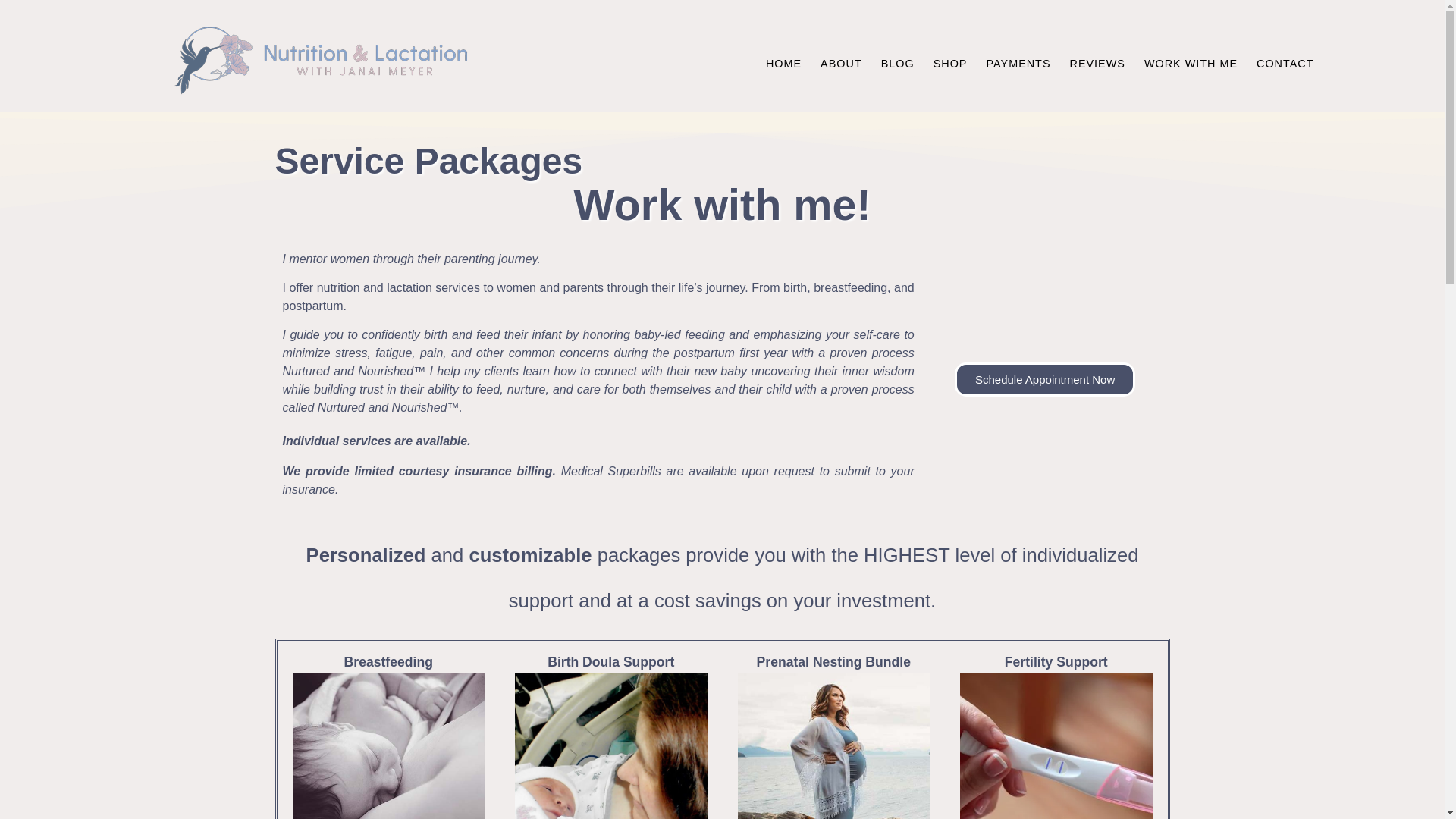  Describe the element at coordinates (840, 64) in the screenshot. I see `ABOUT` at that location.